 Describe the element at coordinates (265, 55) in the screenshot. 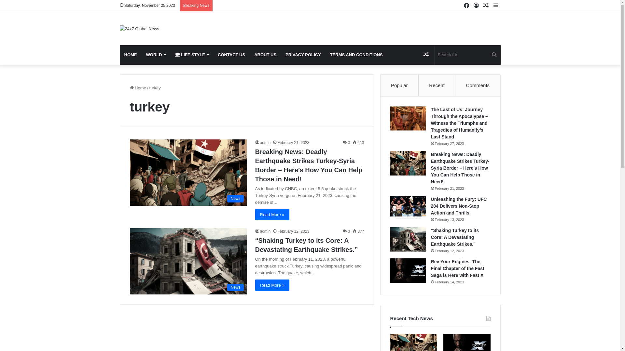

I see `ABOUT US` at that location.